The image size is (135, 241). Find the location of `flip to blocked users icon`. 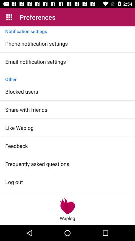

flip to blocked users icon is located at coordinates (21, 91).